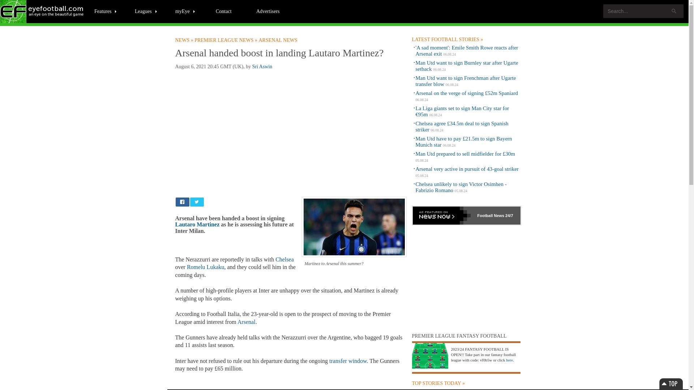 The width and height of the screenshot is (694, 390). I want to click on Features, so click(106, 11).